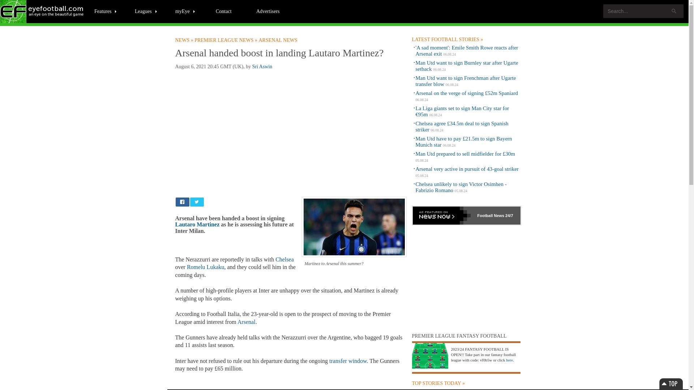 The width and height of the screenshot is (694, 390). I want to click on Features, so click(106, 11).